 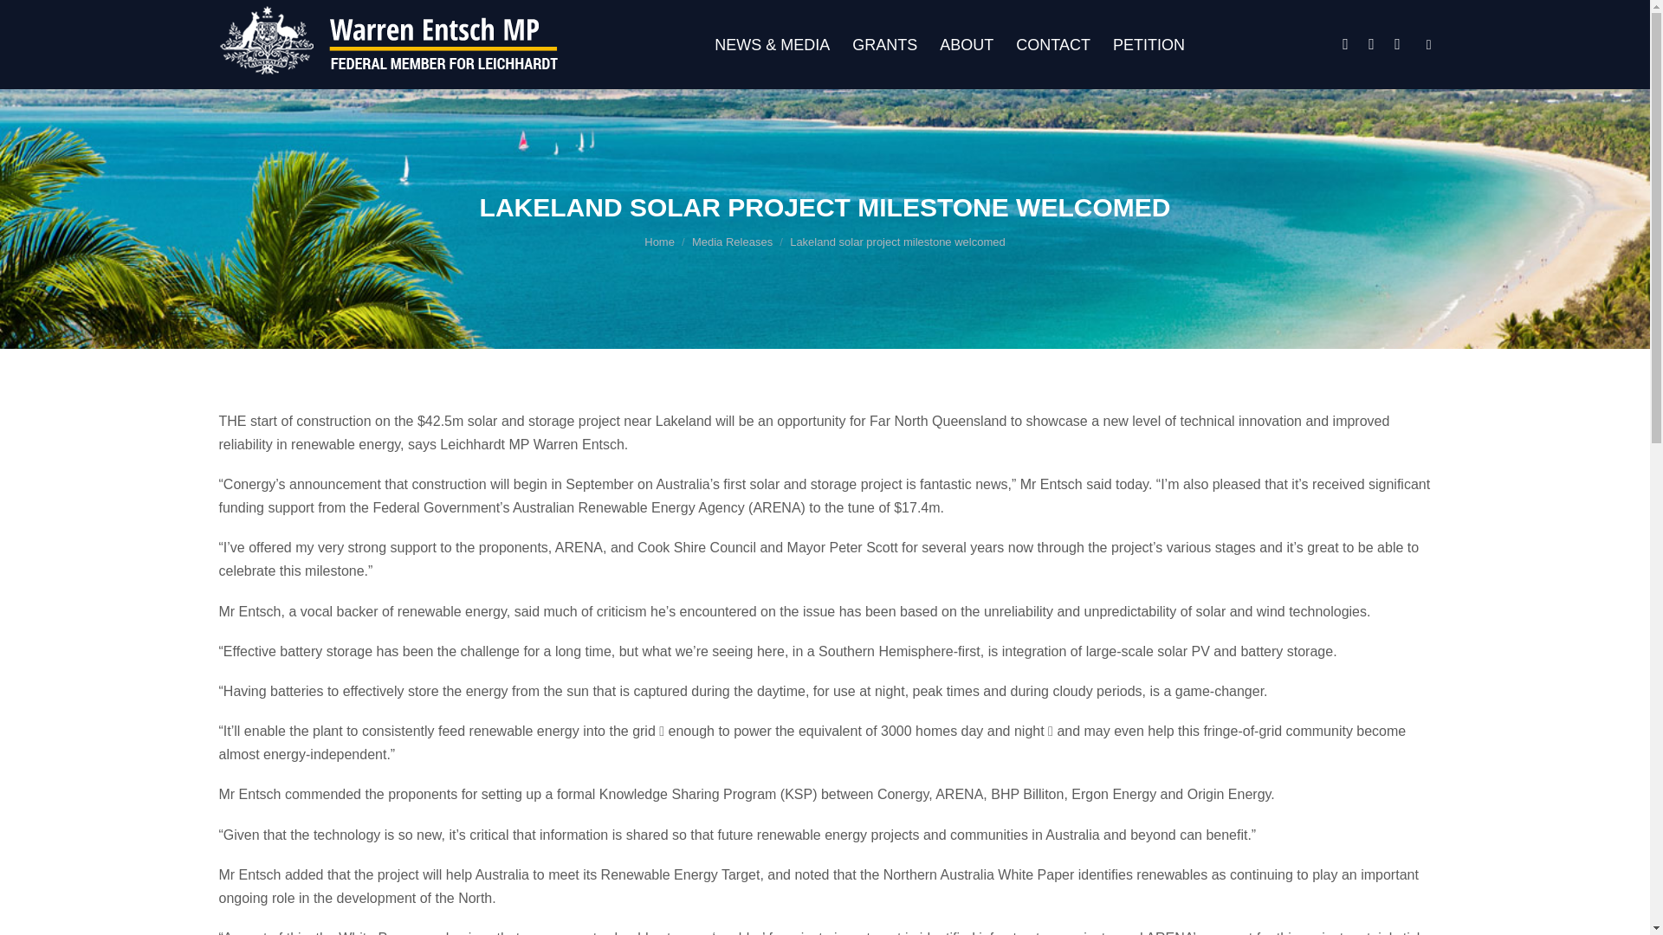 What do you see at coordinates (1398, 43) in the screenshot?
I see `YouTube page opens in new window` at bounding box center [1398, 43].